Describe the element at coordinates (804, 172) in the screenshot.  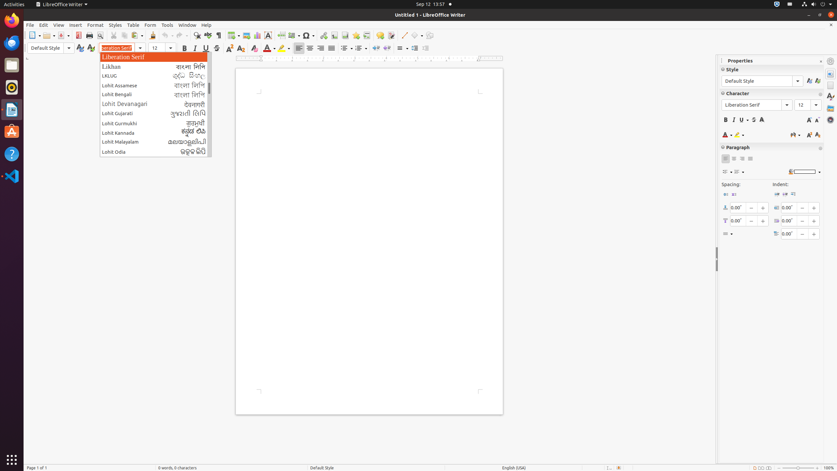
I see `Background Color` at that location.